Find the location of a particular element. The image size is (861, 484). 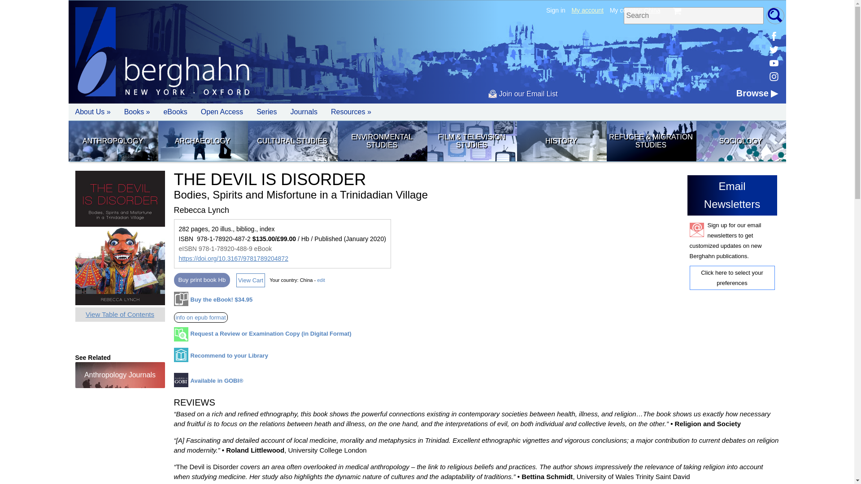

anthropology Journals is located at coordinates (120, 375).